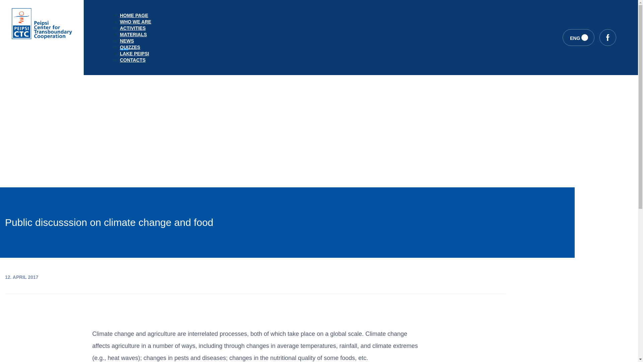 This screenshot has height=362, width=643. I want to click on NEWS, so click(135, 41).